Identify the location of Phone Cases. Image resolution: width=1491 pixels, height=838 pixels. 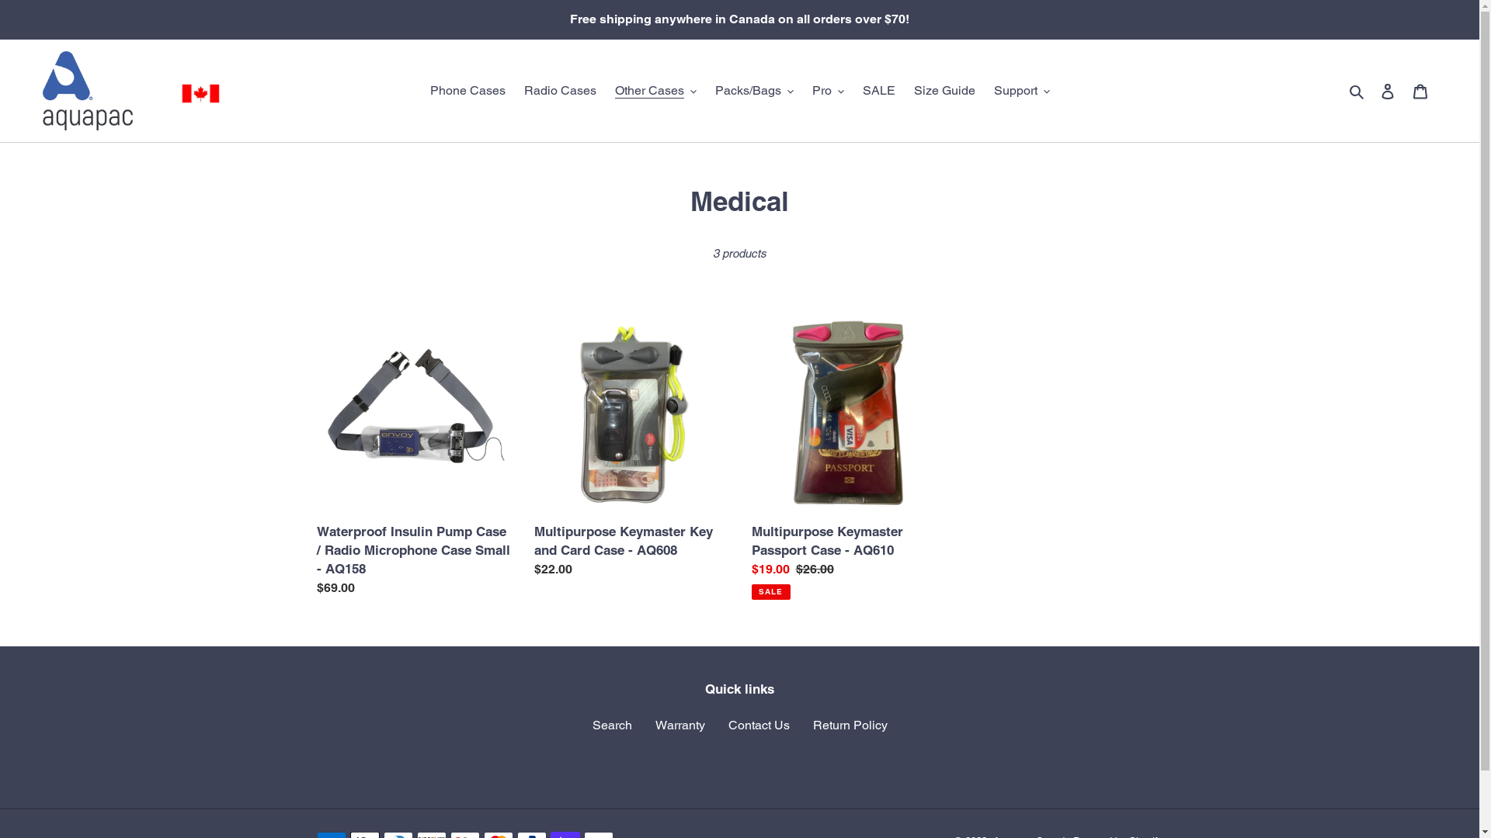
(467, 91).